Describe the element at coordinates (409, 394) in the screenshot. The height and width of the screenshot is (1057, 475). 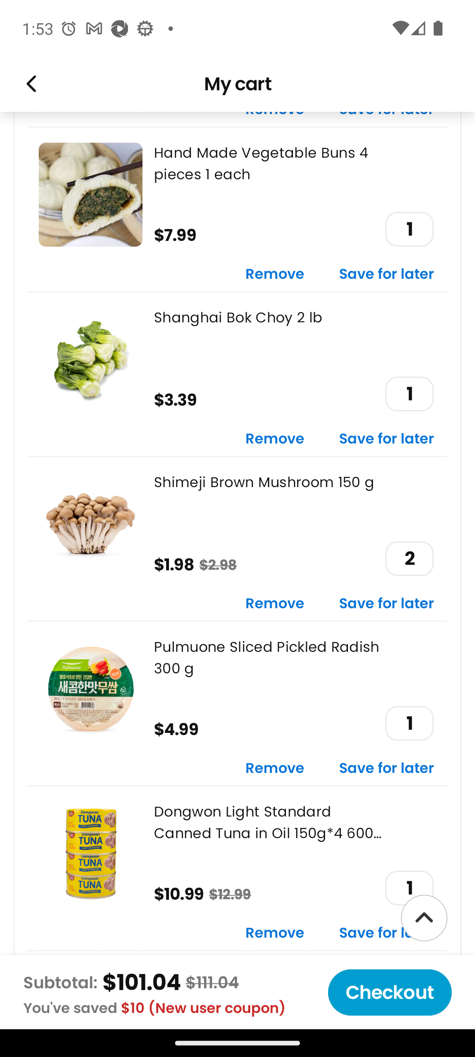
I see `1` at that location.